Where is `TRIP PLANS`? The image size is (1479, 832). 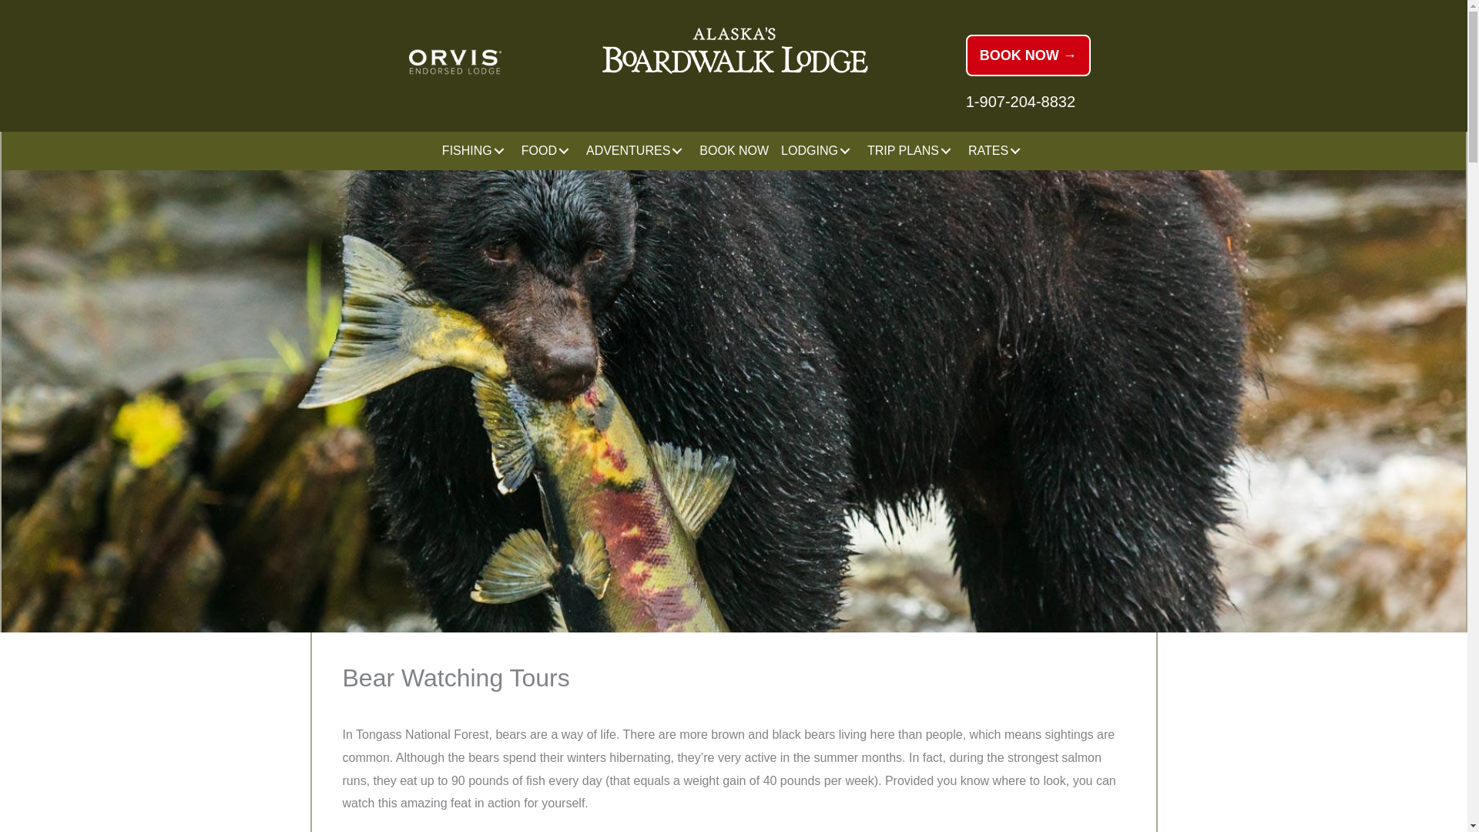 TRIP PLANS is located at coordinates (911, 151).